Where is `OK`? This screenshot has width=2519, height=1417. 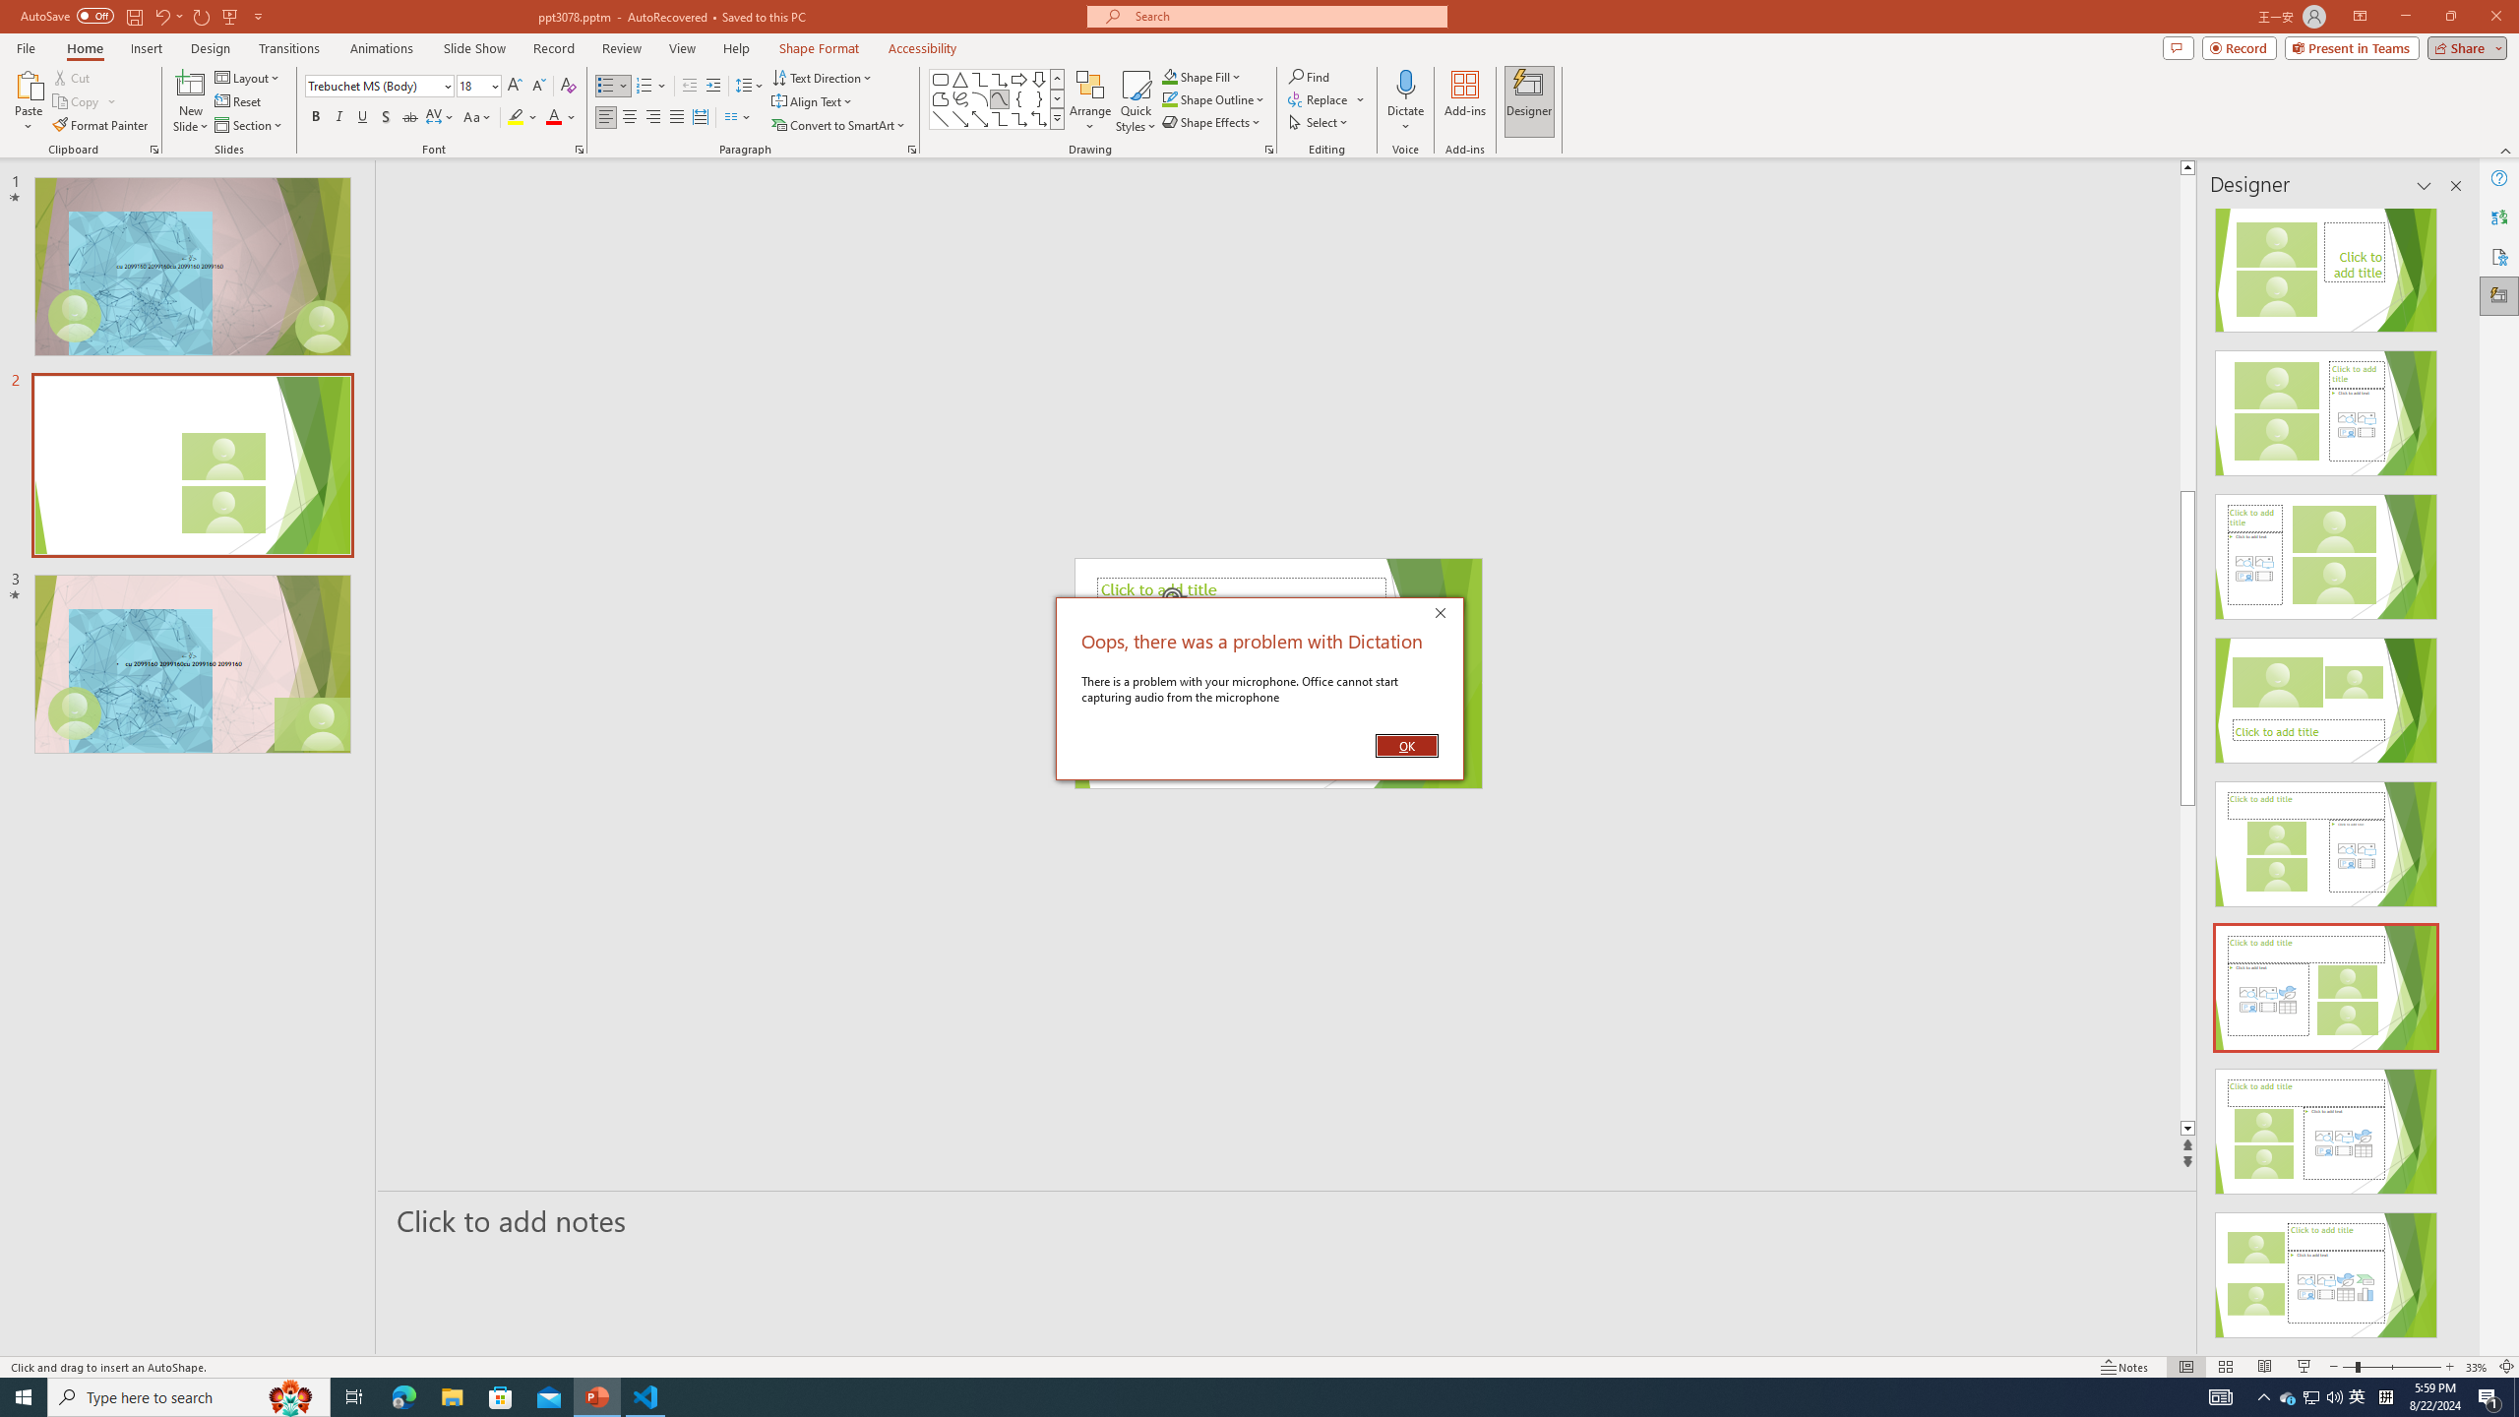
OK is located at coordinates (1406, 746).